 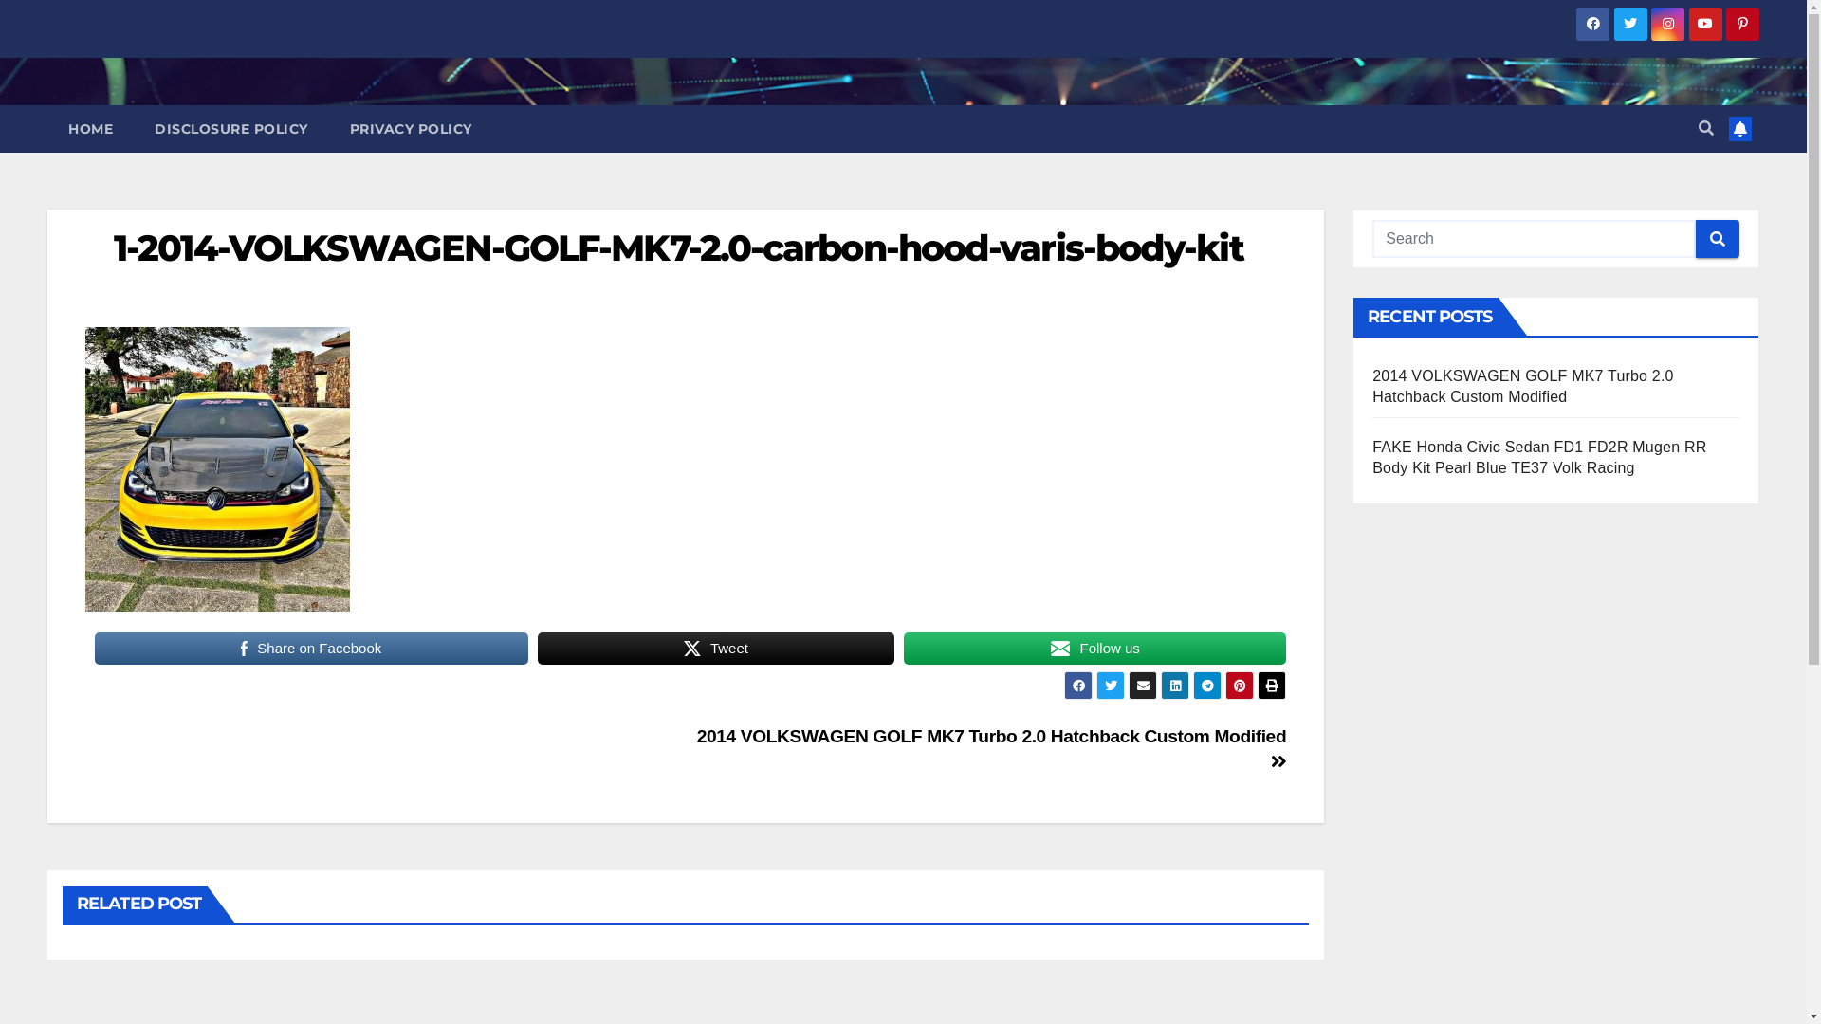 I want to click on Share on Facebook, so click(x=311, y=649).